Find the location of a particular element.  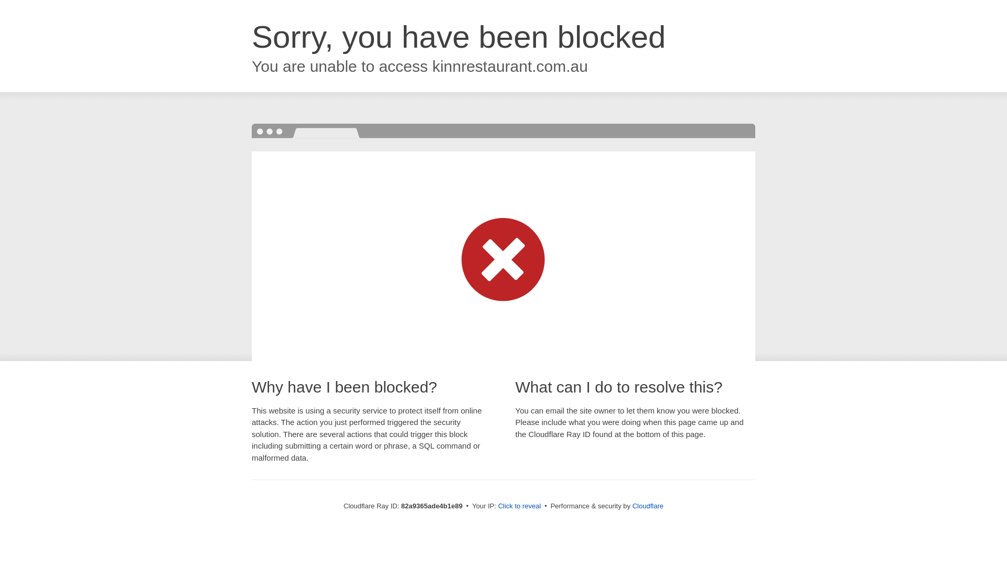

Click to reveal is located at coordinates (520, 506).